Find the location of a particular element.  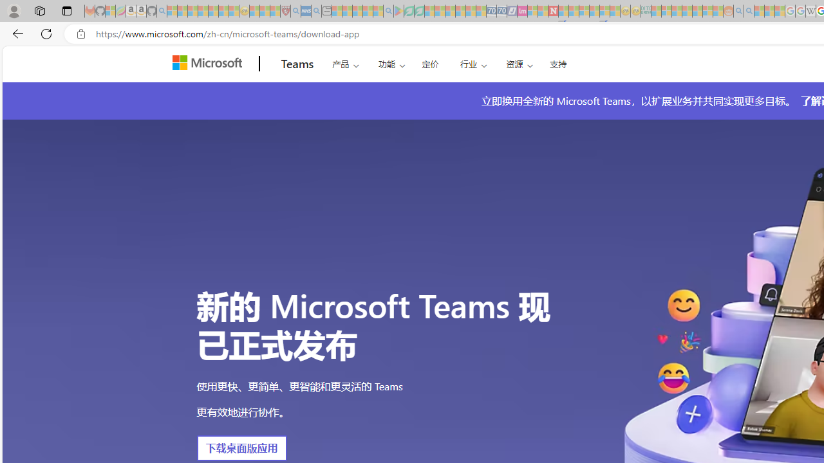

utah sues federal government - Search - Sleeping is located at coordinates (316, 12).